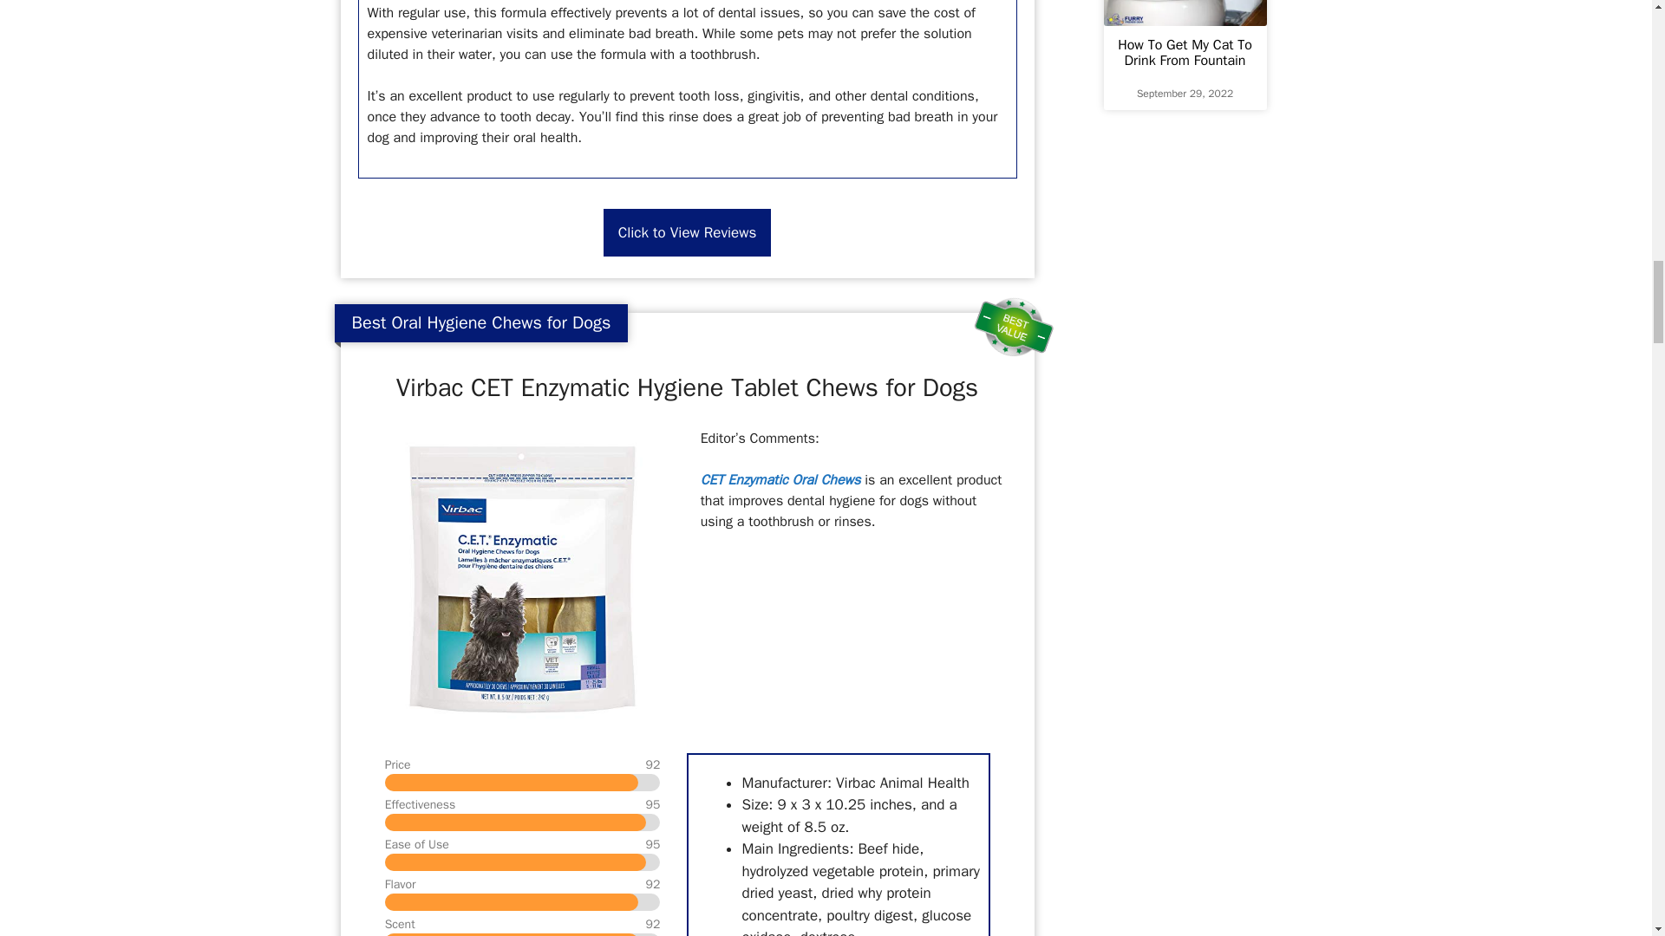 The image size is (1665, 936). Describe the element at coordinates (780, 480) in the screenshot. I see `CET Enzymatic Oral Chews` at that location.